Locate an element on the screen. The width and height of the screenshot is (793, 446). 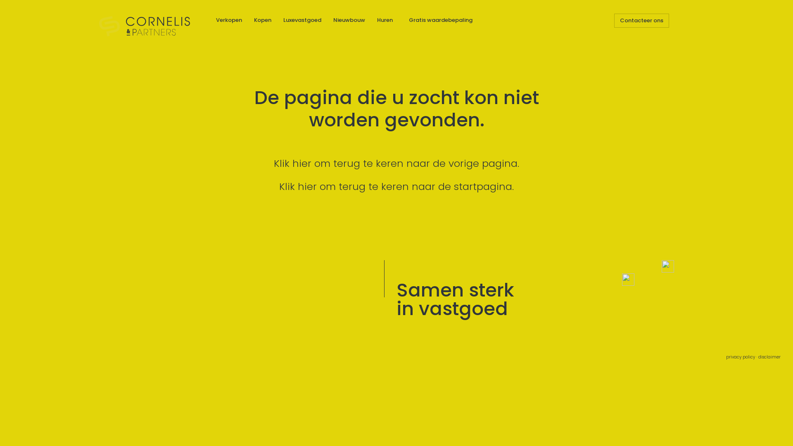
Contacteer ons is located at coordinates (642, 21).